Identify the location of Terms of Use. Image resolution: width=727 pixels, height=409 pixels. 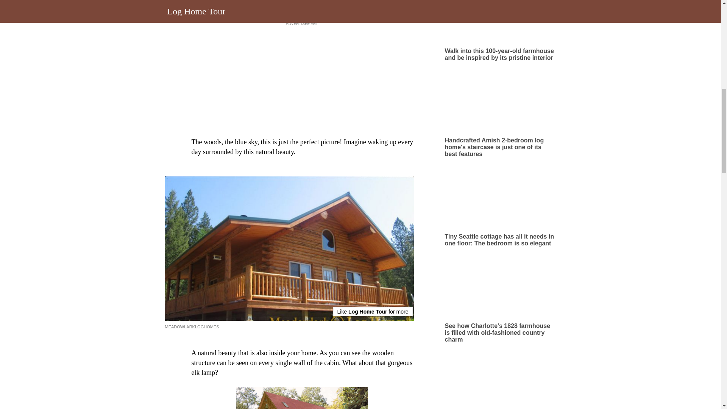
(354, 31).